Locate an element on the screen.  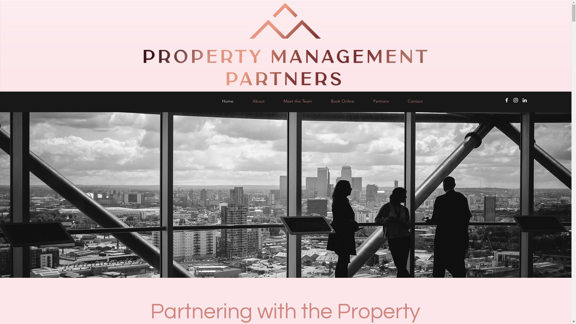
About is located at coordinates (259, 101).